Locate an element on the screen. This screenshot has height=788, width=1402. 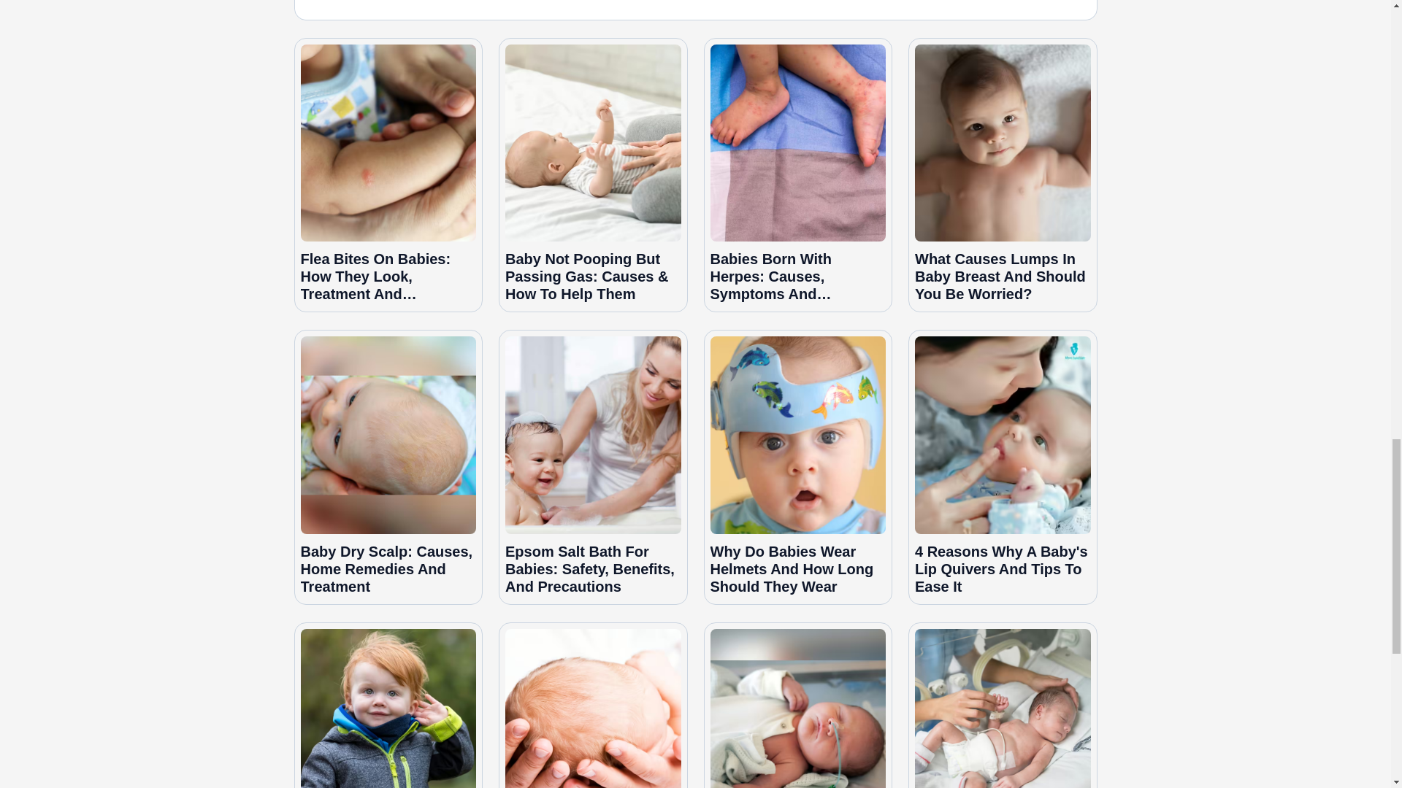
4 Reasons Why A Baby's Lip Quivers And Tips To Ease It is located at coordinates (1003, 435).